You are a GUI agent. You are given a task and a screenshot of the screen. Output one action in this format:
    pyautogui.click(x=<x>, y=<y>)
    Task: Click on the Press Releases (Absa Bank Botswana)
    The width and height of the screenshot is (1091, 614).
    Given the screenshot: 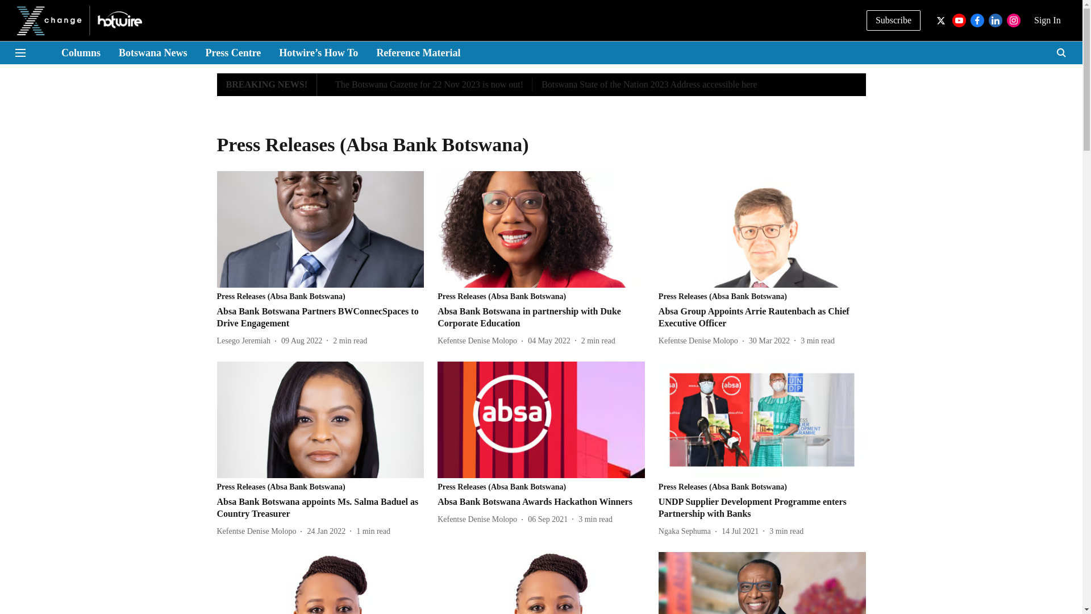 What is the action you would take?
    pyautogui.click(x=763, y=487)
    